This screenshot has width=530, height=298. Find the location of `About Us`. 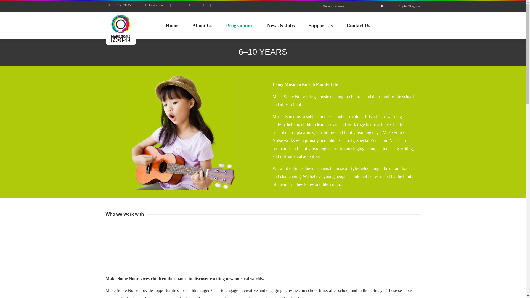

About Us is located at coordinates (202, 26).